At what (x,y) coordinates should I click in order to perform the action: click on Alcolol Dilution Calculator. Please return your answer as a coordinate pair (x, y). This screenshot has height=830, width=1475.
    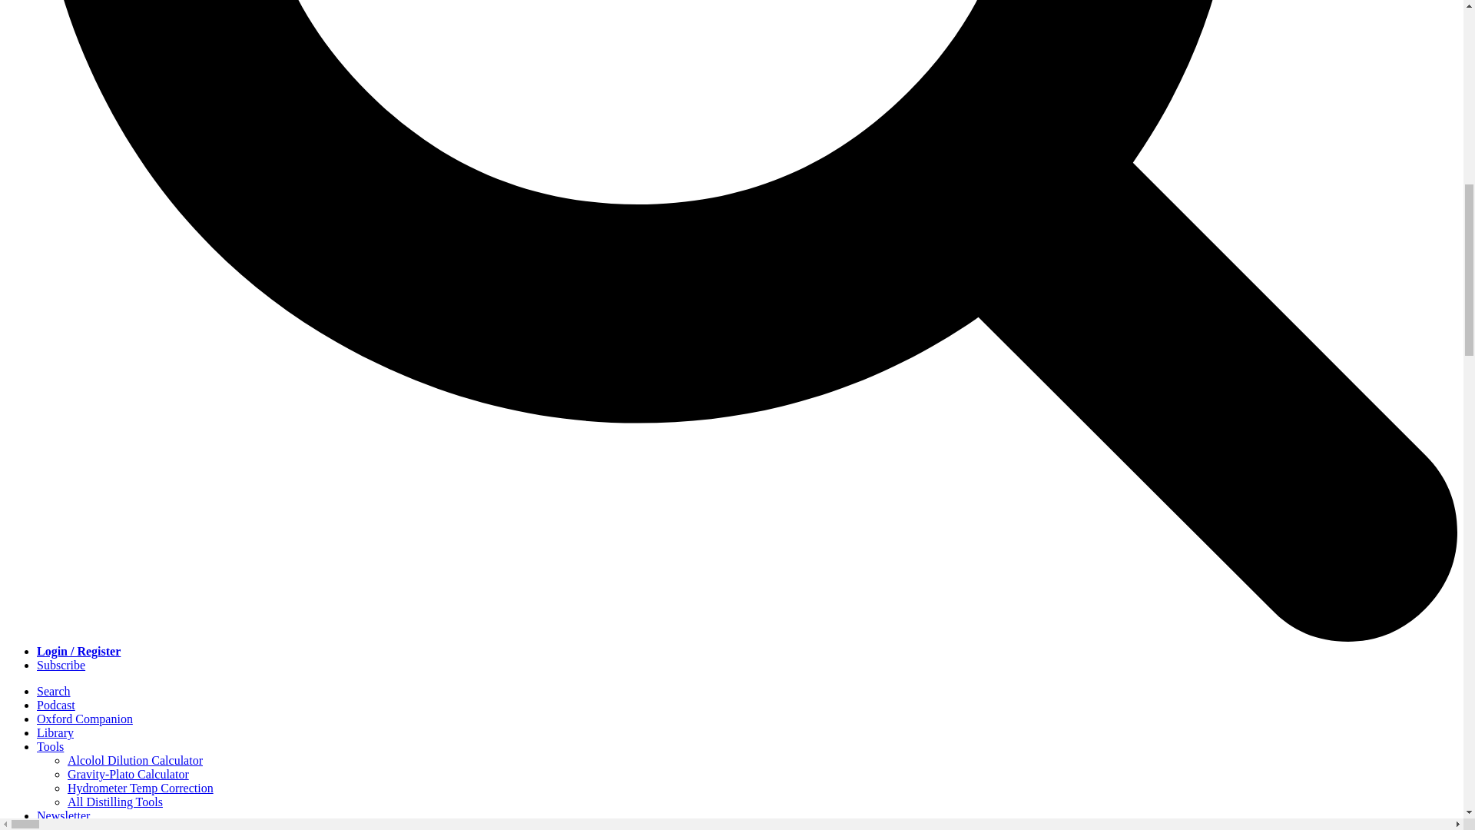
    Looking at the image, I should click on (135, 759).